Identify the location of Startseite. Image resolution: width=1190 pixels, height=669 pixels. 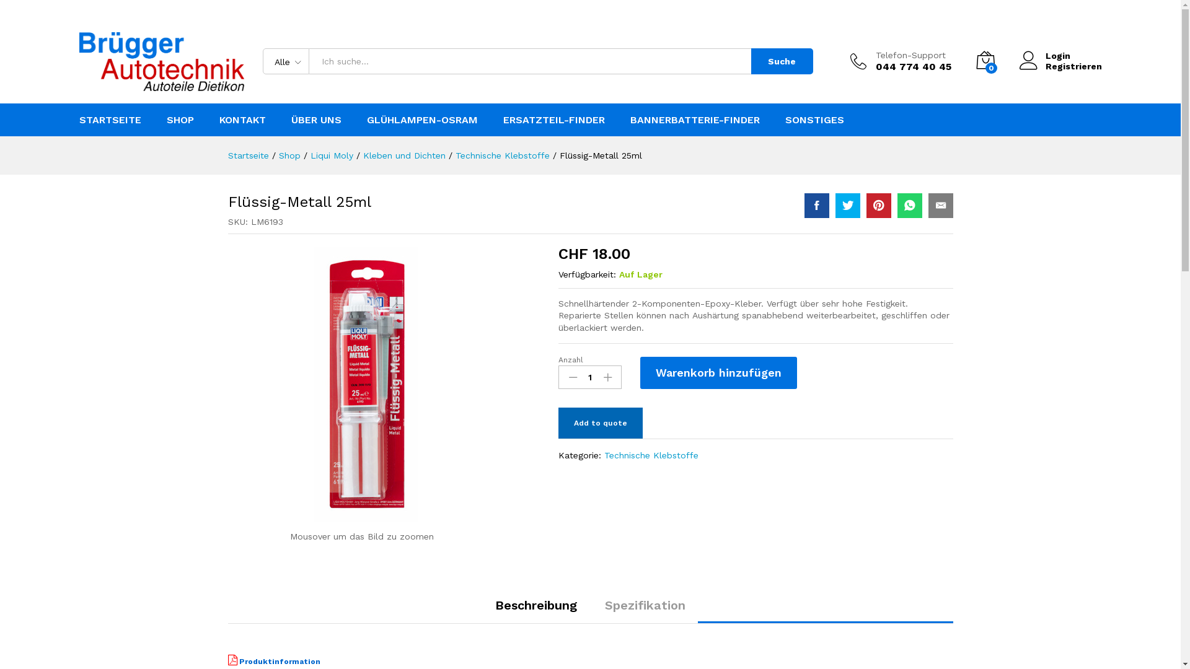
(249, 155).